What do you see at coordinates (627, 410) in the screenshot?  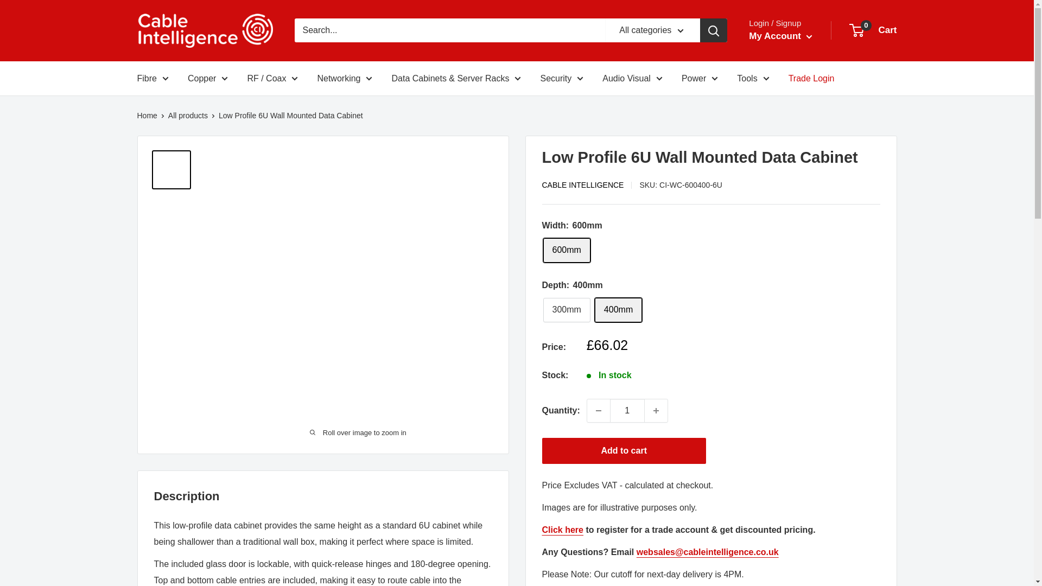 I see `1` at bounding box center [627, 410].